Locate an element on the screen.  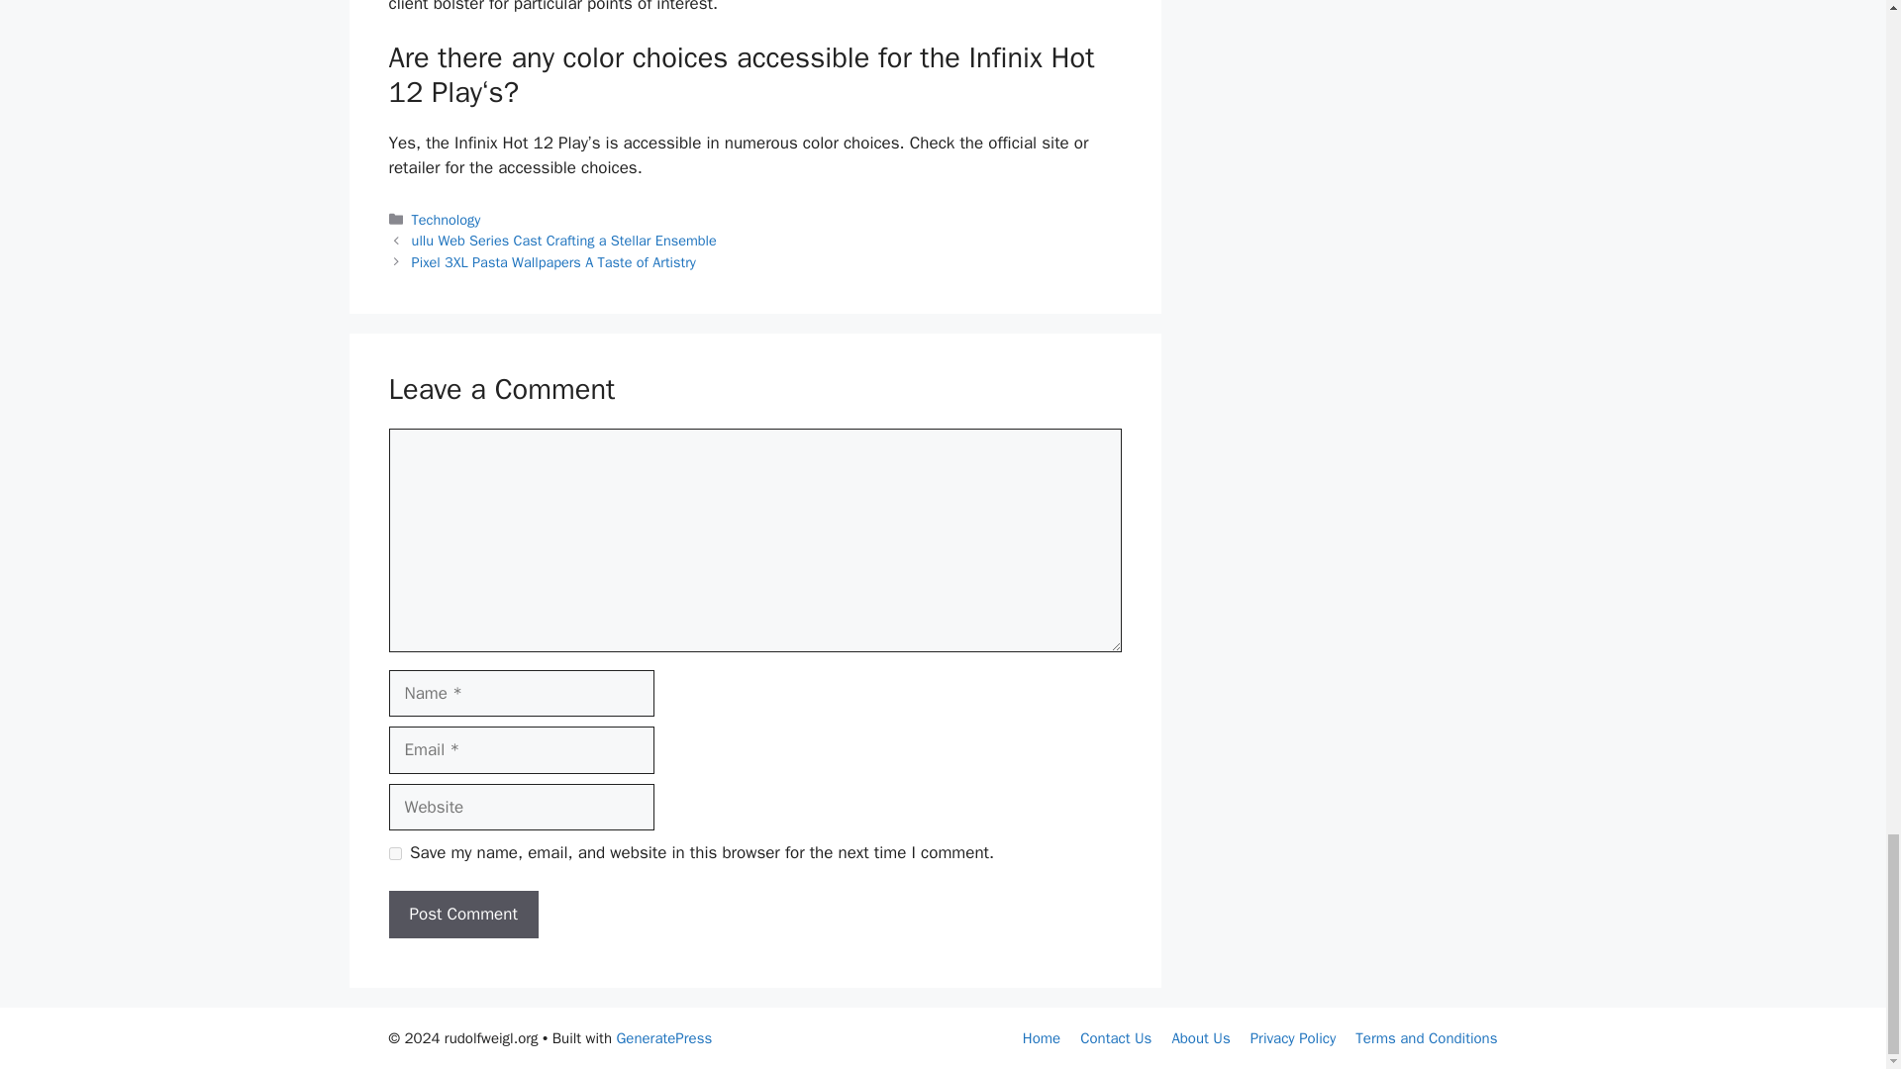
Technology is located at coordinates (446, 220).